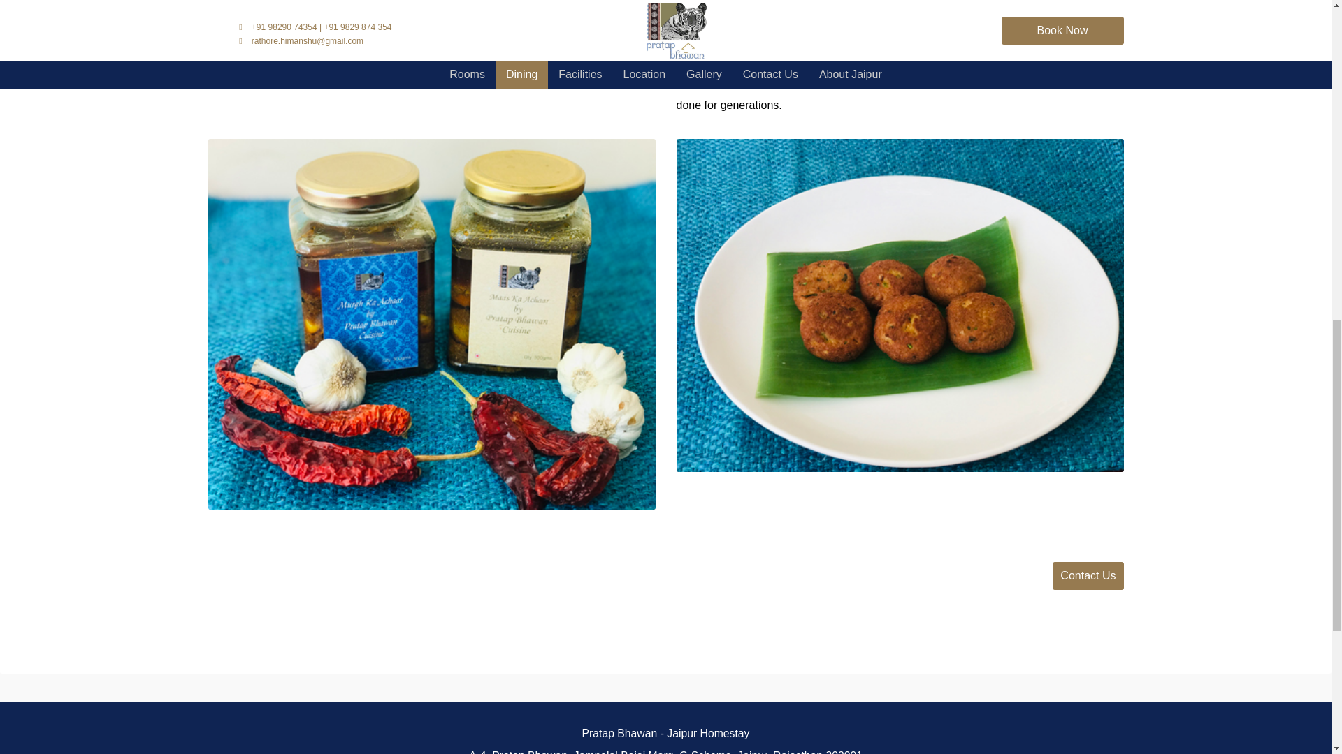 Image resolution: width=1342 pixels, height=754 pixels. Describe the element at coordinates (1088, 575) in the screenshot. I see `Contact Us` at that location.